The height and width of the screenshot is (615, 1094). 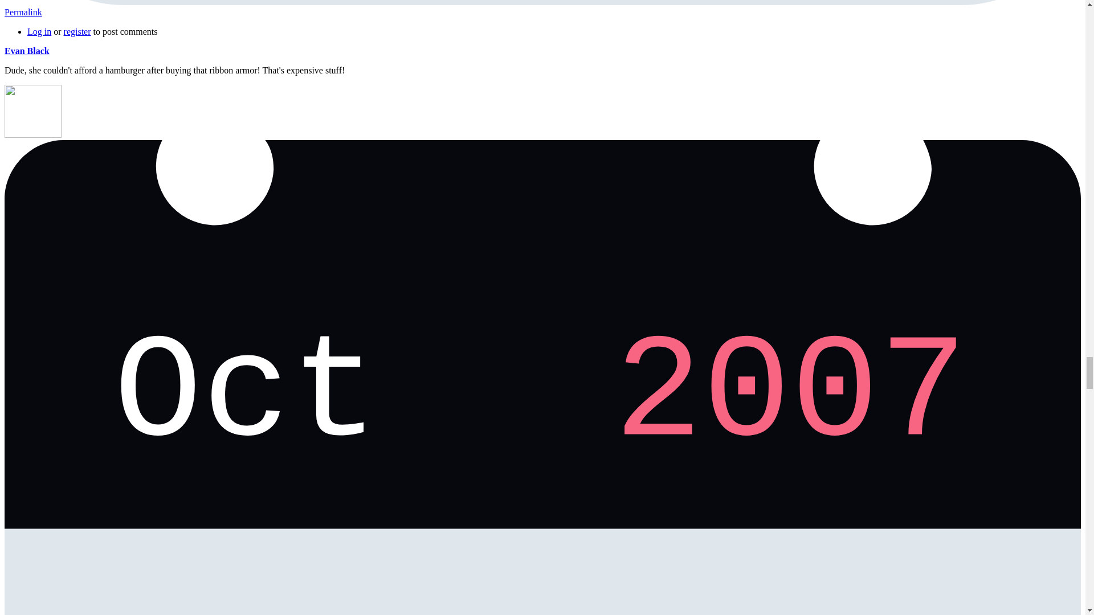 I want to click on Permalink, so click(x=23, y=12).